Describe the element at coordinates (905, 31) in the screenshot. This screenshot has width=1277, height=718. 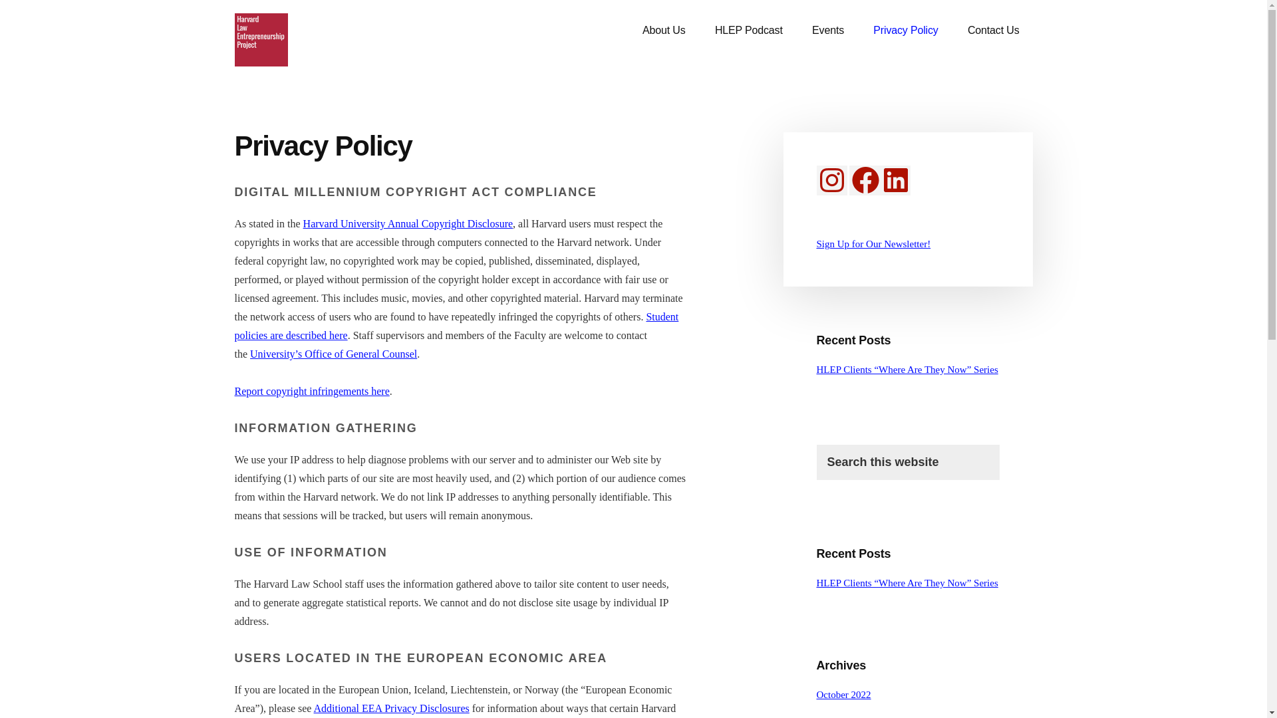
I see `Privacy Policy` at that location.